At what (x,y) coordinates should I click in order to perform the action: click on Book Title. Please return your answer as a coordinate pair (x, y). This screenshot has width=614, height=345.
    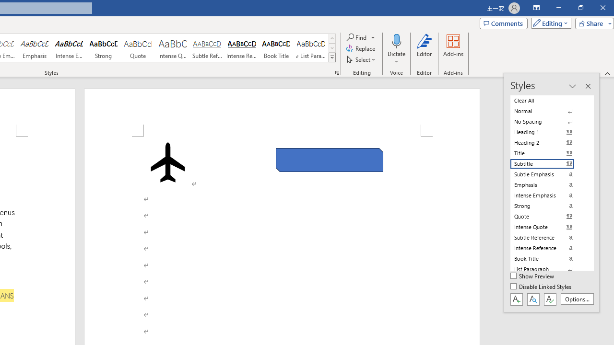
    Looking at the image, I should click on (276, 48).